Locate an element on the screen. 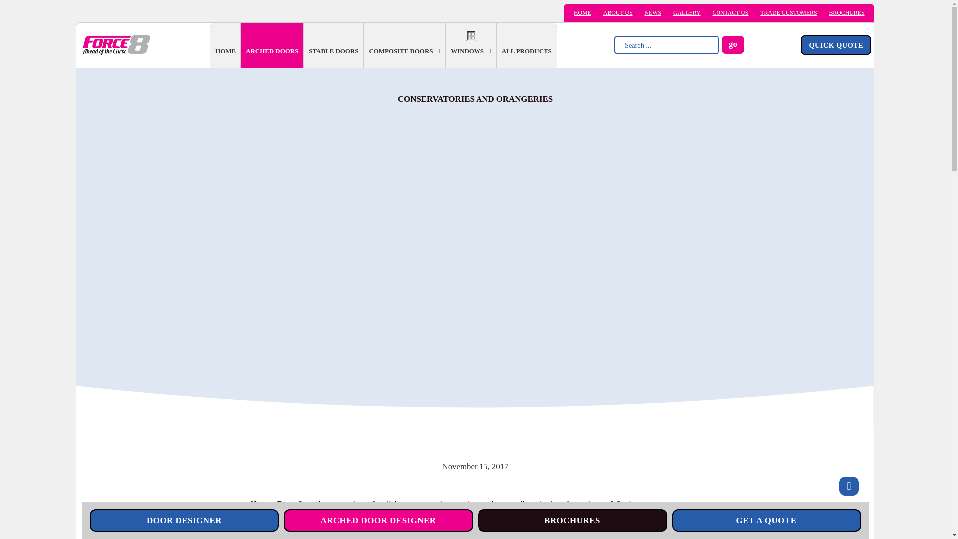 This screenshot has width=958, height=539. TRADE CUSTOMERS is located at coordinates (788, 13).